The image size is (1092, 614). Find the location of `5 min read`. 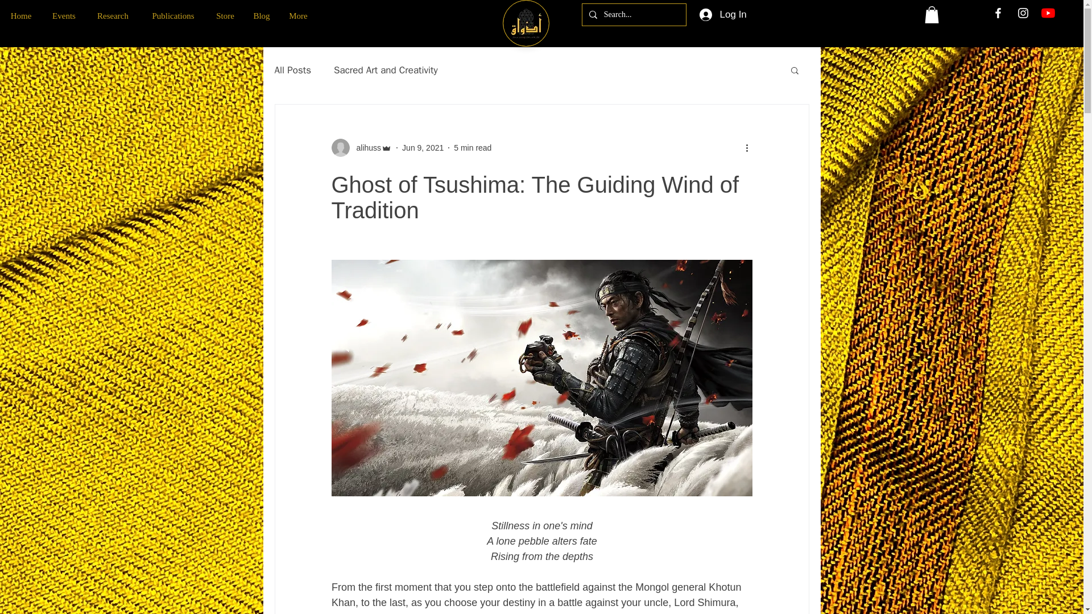

5 min read is located at coordinates (473, 147).